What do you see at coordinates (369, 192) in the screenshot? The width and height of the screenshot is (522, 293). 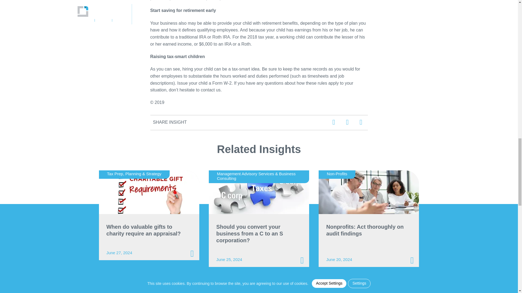 I see `Nonprofits: Act thoroughly on audit findings` at bounding box center [369, 192].